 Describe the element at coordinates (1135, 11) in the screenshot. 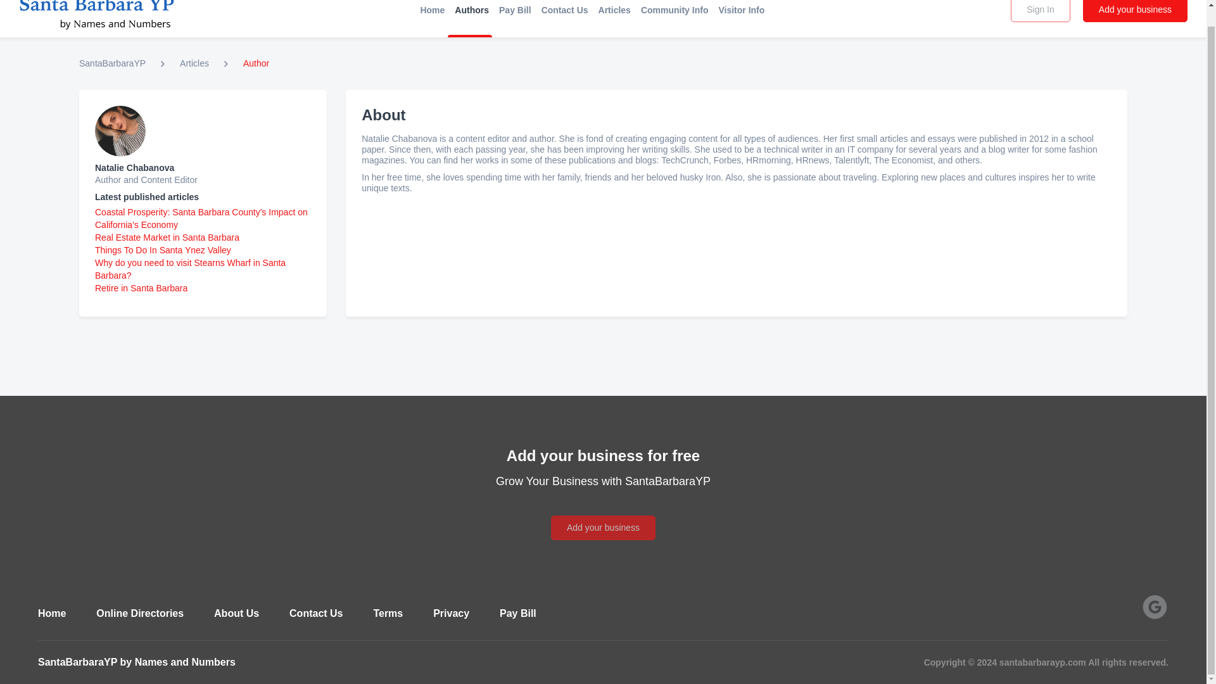

I see `Add your business` at that location.